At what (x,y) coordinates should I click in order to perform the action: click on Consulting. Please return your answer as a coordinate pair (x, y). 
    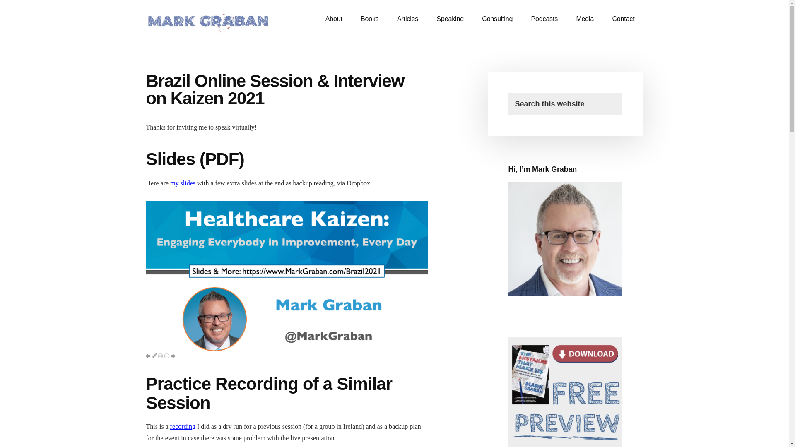
    Looking at the image, I should click on (497, 19).